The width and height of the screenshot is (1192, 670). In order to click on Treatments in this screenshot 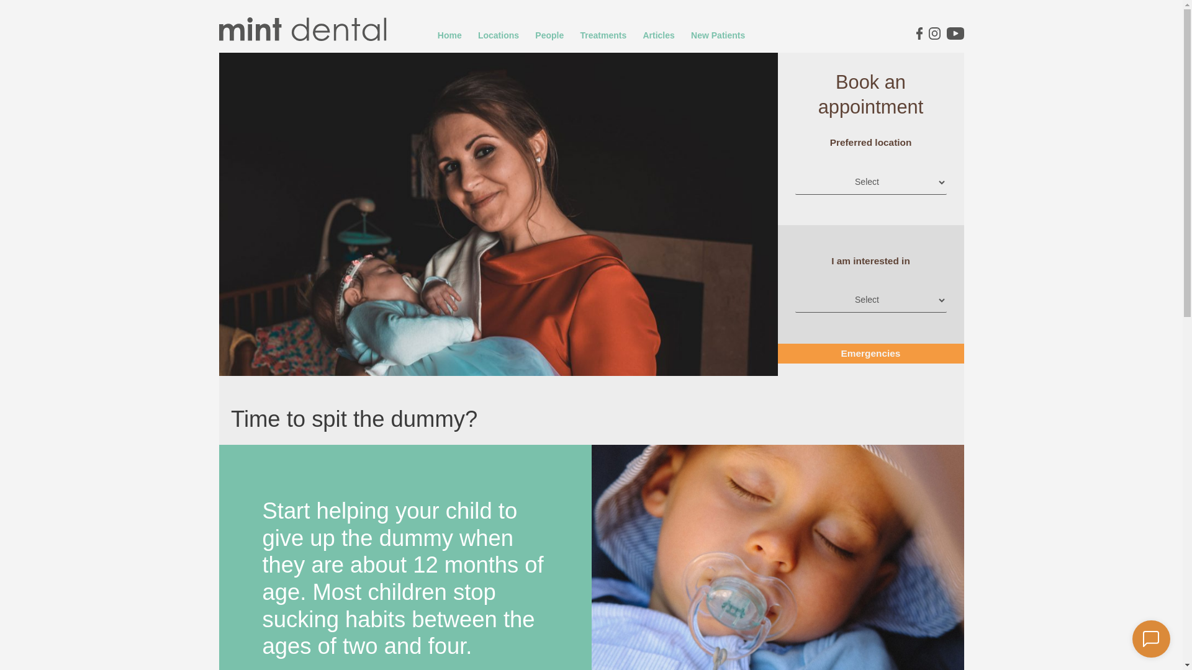, I will do `click(603, 35)`.